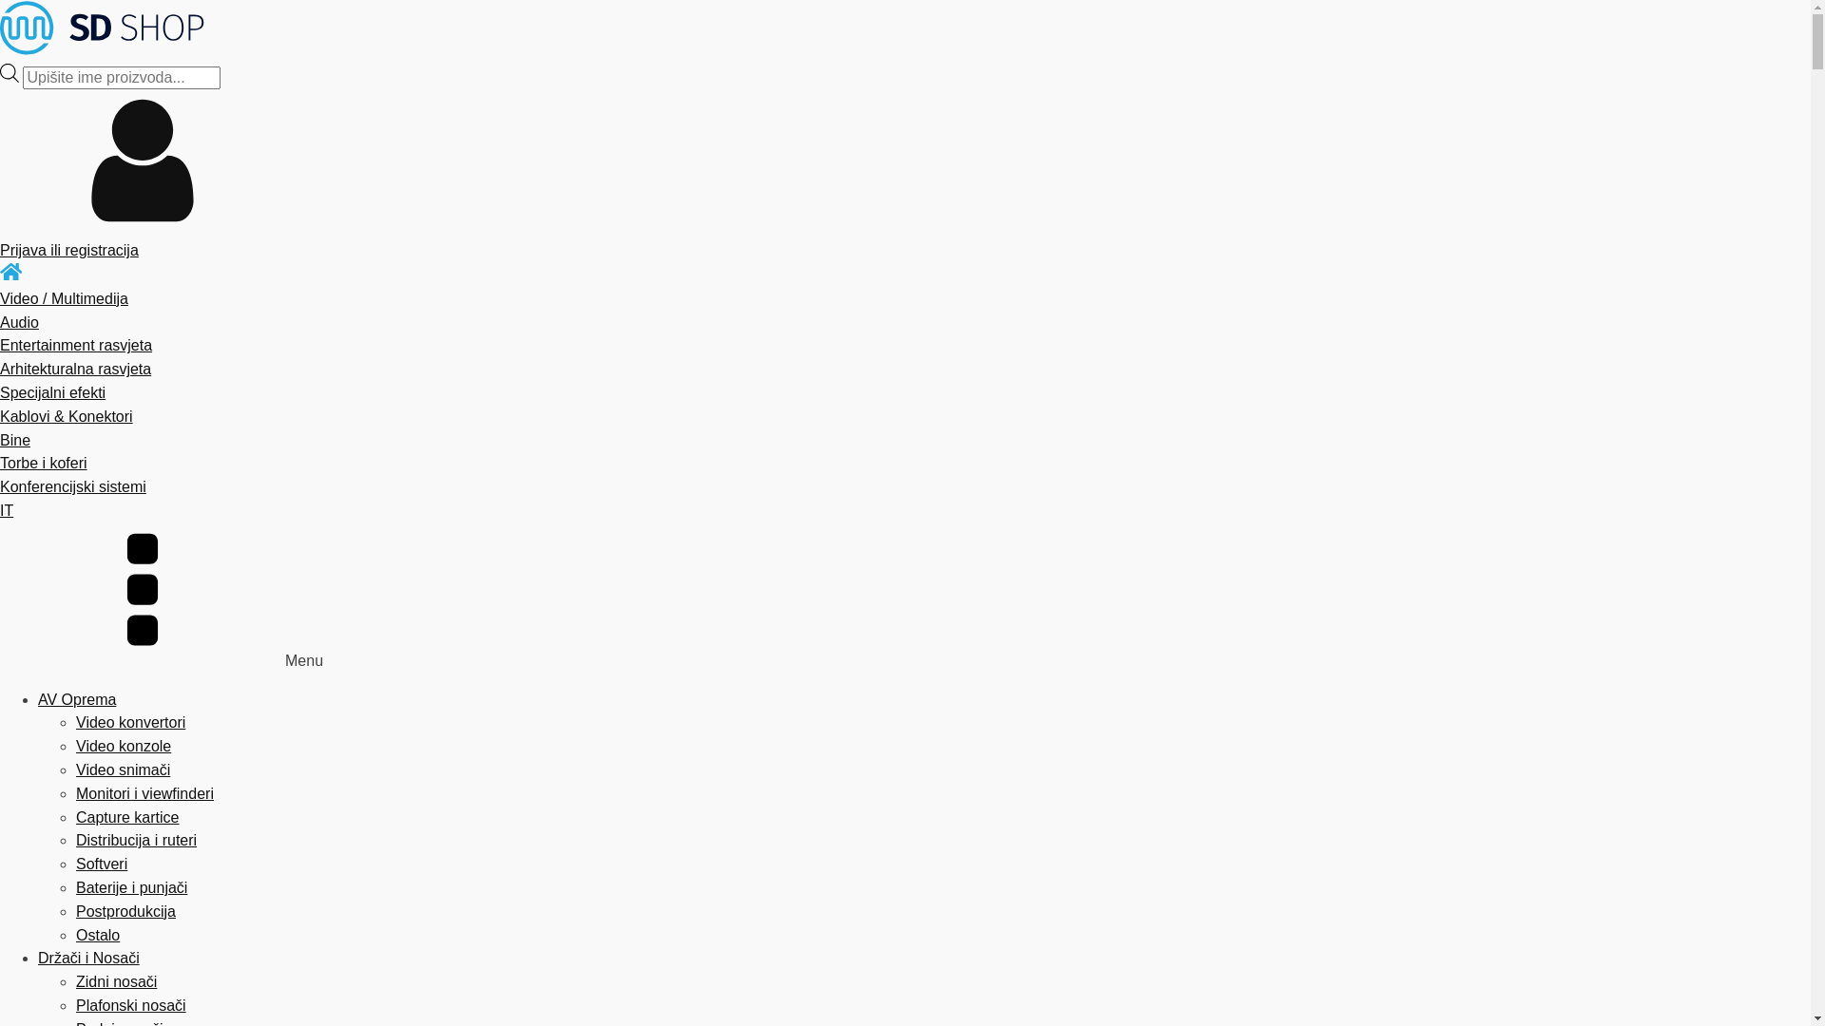 Image resolution: width=1825 pixels, height=1026 pixels. Describe the element at coordinates (124, 747) in the screenshot. I see `Video konzole` at that location.